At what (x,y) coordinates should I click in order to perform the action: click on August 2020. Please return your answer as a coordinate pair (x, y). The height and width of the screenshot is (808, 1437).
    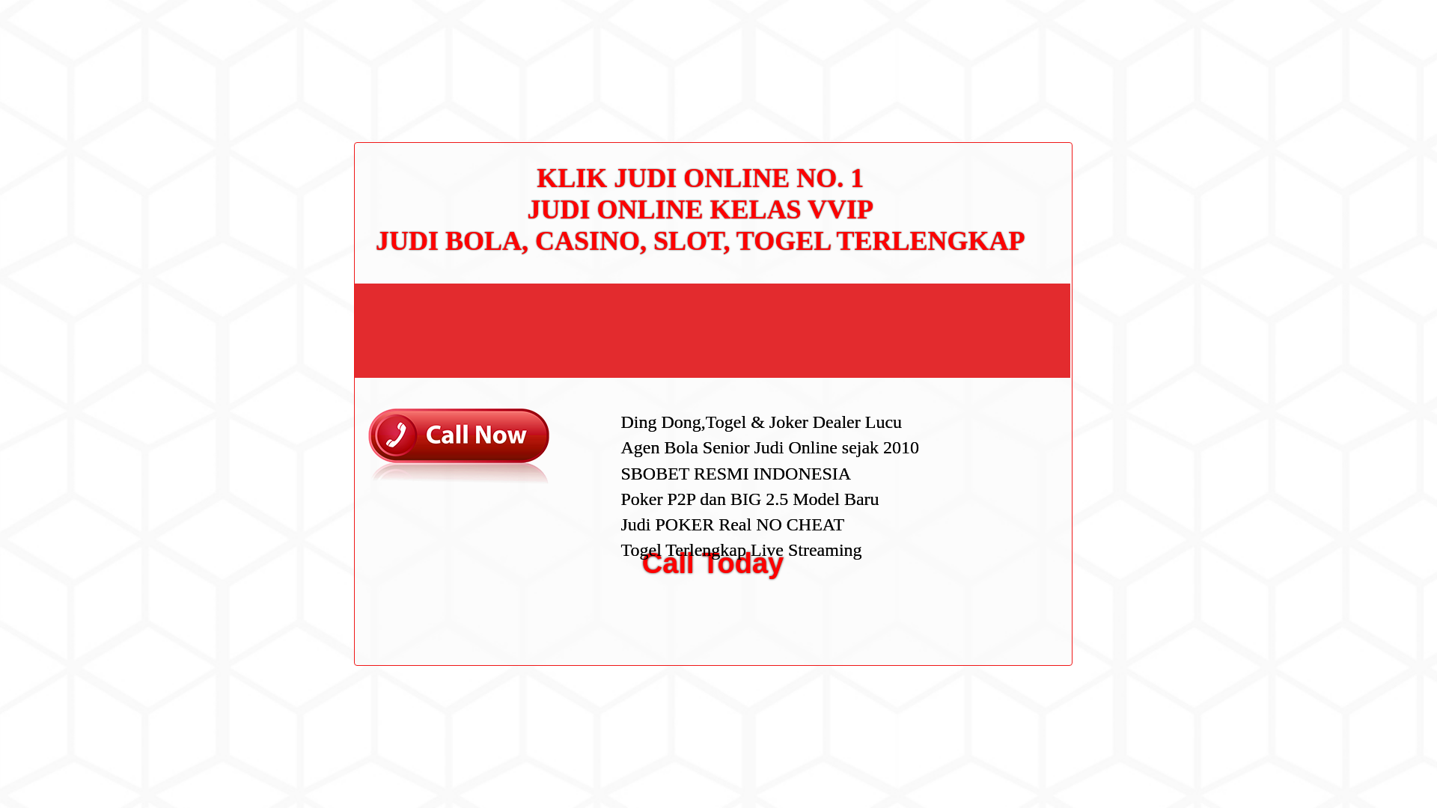
    Looking at the image, I should click on (983, 426).